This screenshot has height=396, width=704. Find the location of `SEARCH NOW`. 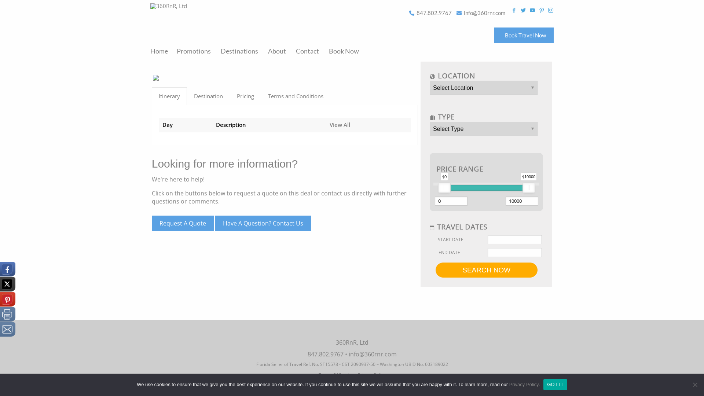

SEARCH NOW is located at coordinates (487, 270).